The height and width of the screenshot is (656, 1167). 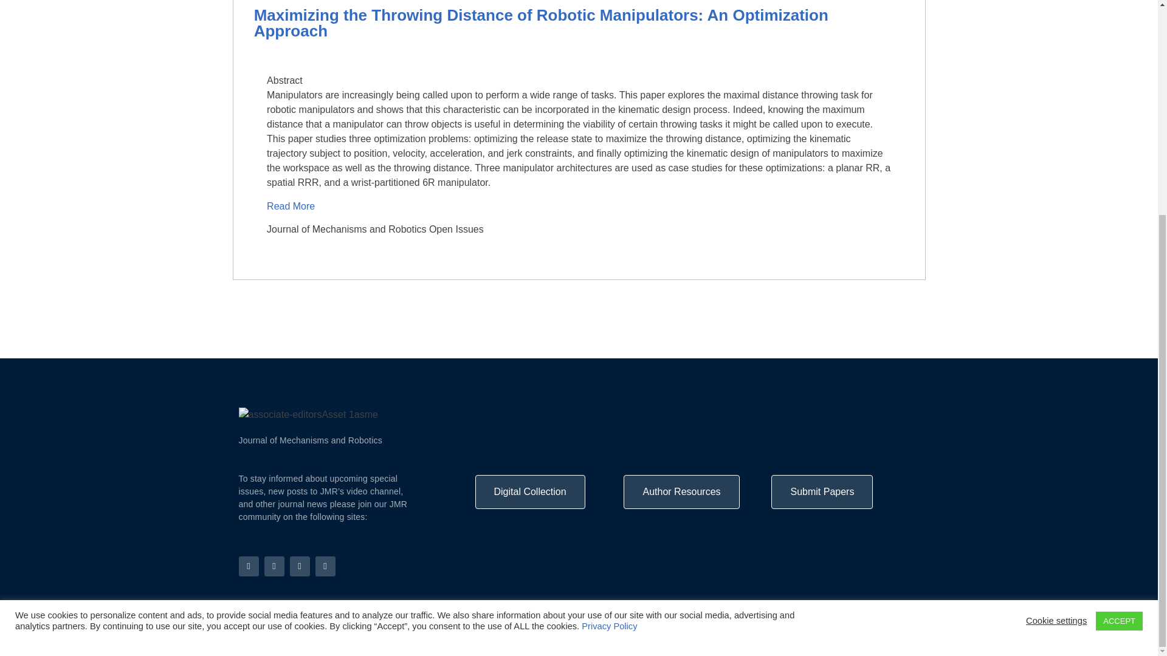 What do you see at coordinates (897, 640) in the screenshot?
I see `Privacy Policy` at bounding box center [897, 640].